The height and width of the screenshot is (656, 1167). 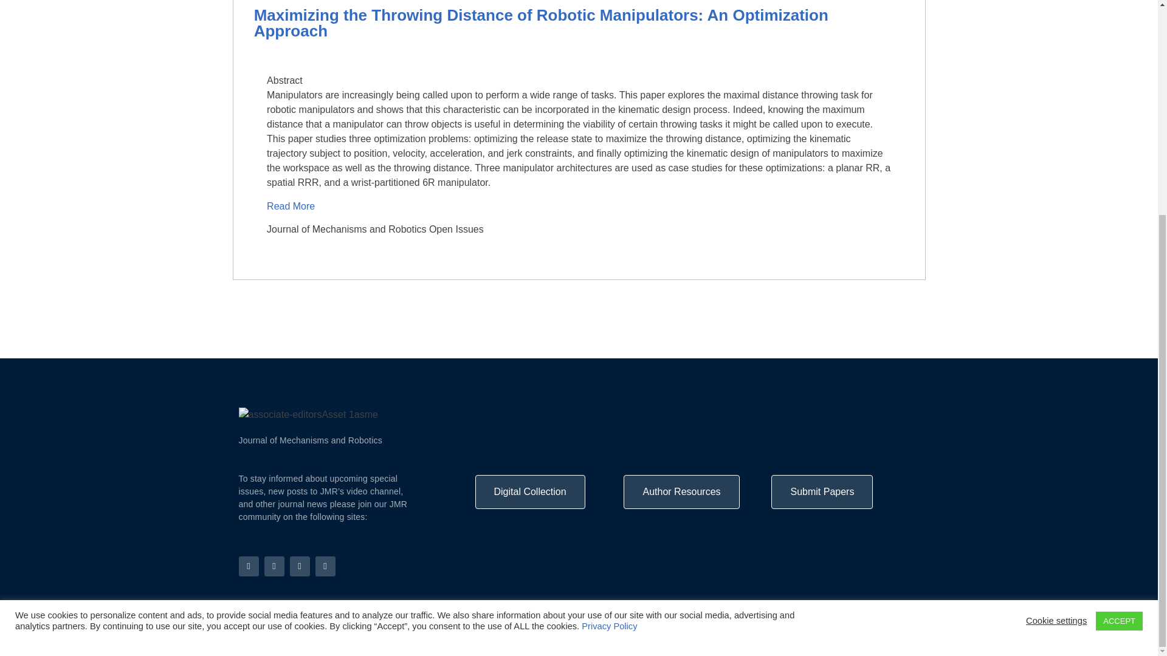 What do you see at coordinates (897, 640) in the screenshot?
I see `Privacy Policy` at bounding box center [897, 640].